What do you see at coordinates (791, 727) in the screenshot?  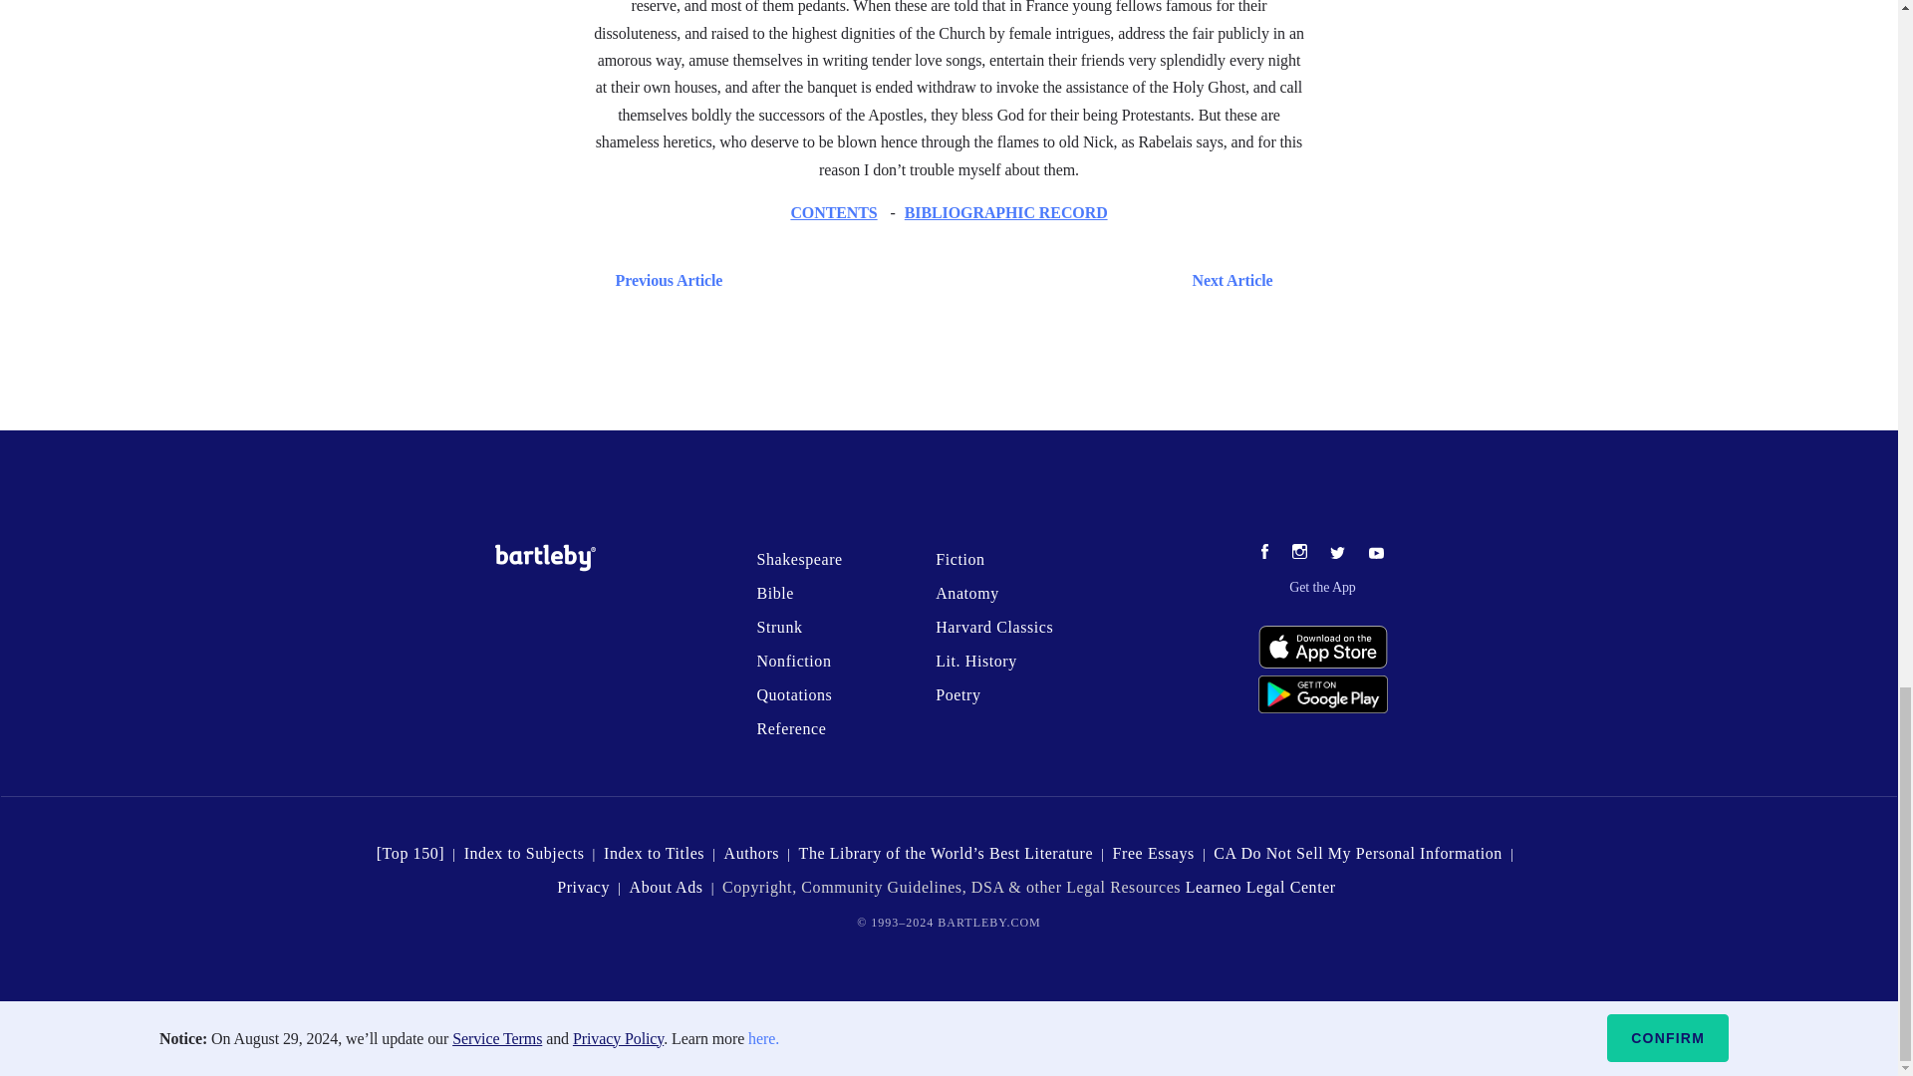 I see `Reference` at bounding box center [791, 727].